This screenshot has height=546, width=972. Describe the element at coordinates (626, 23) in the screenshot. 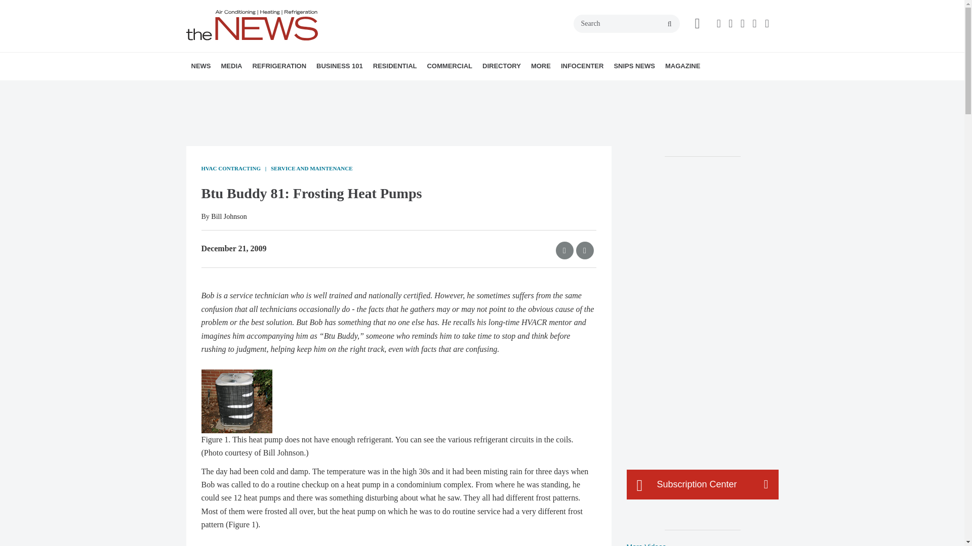

I see `Search` at that location.